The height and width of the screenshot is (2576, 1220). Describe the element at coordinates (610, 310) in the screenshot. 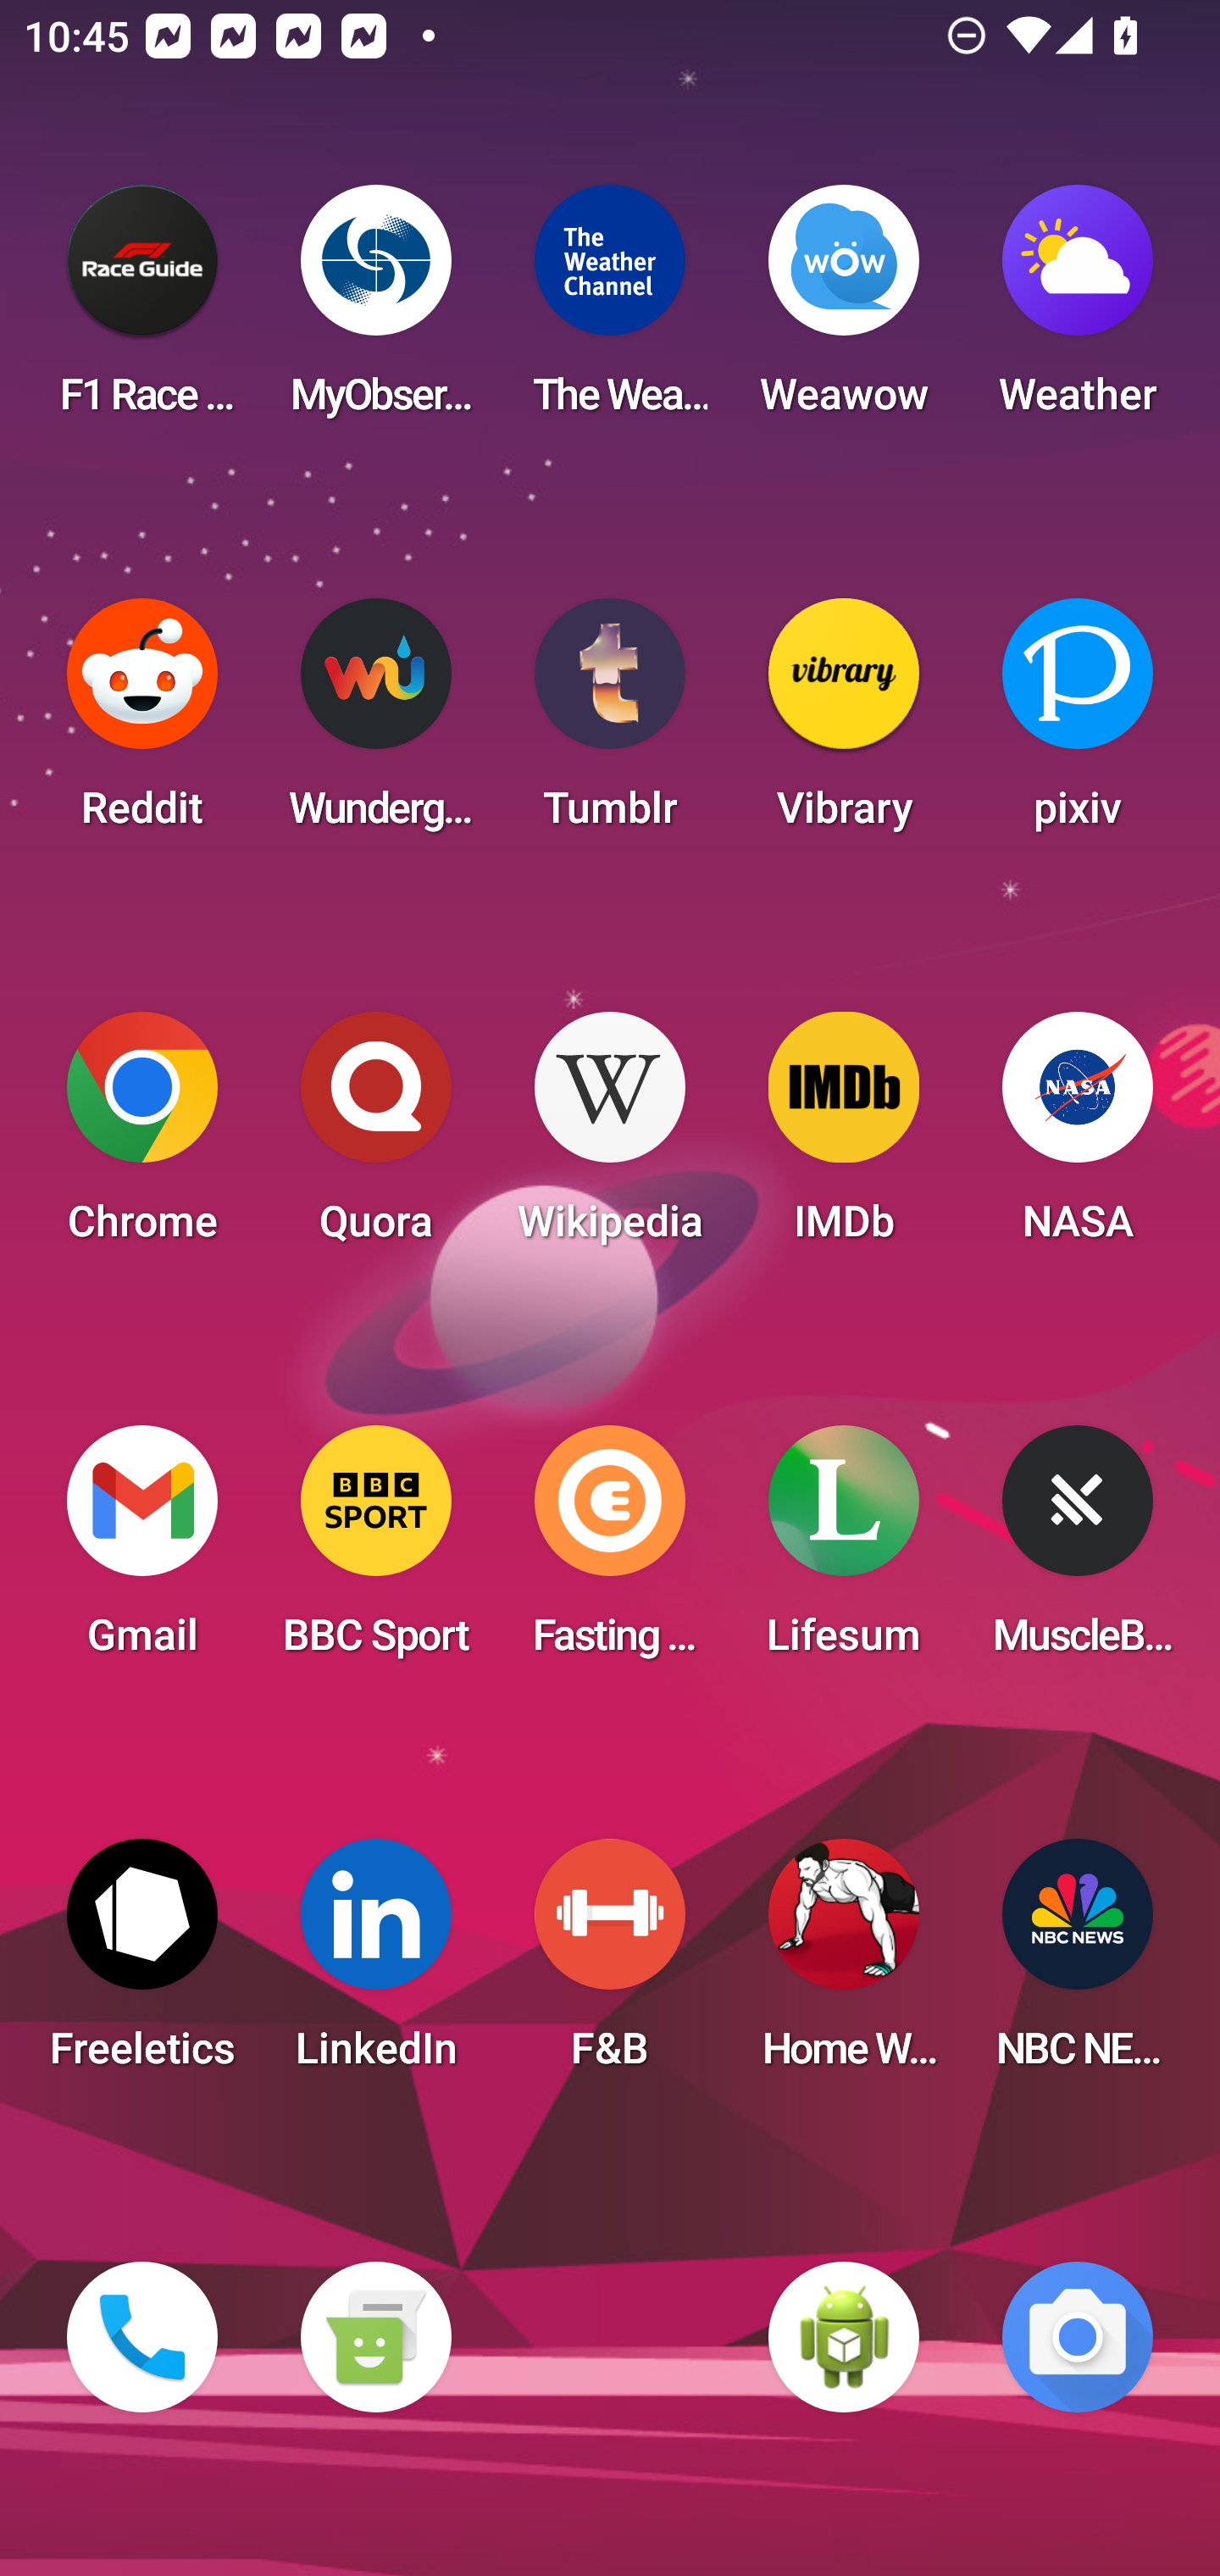

I see `The Weather Channel` at that location.